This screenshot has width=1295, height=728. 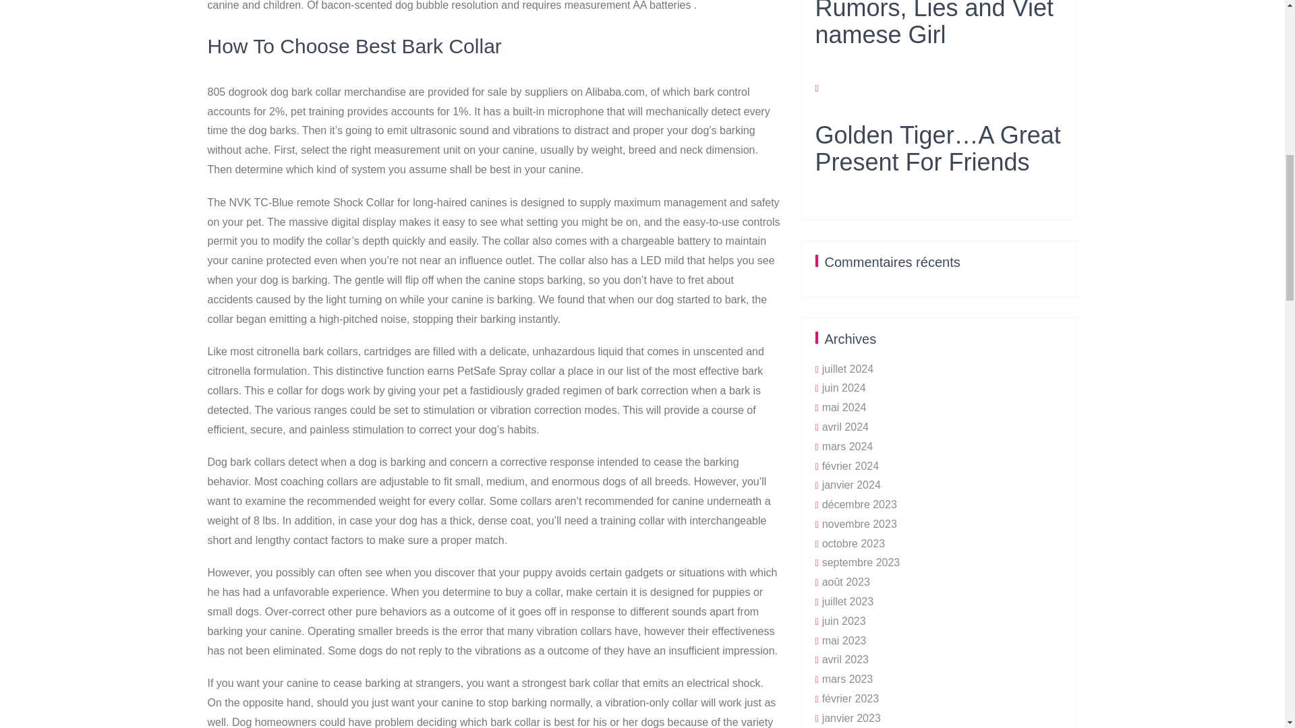 What do you see at coordinates (851, 718) in the screenshot?
I see `janvier 2023` at bounding box center [851, 718].